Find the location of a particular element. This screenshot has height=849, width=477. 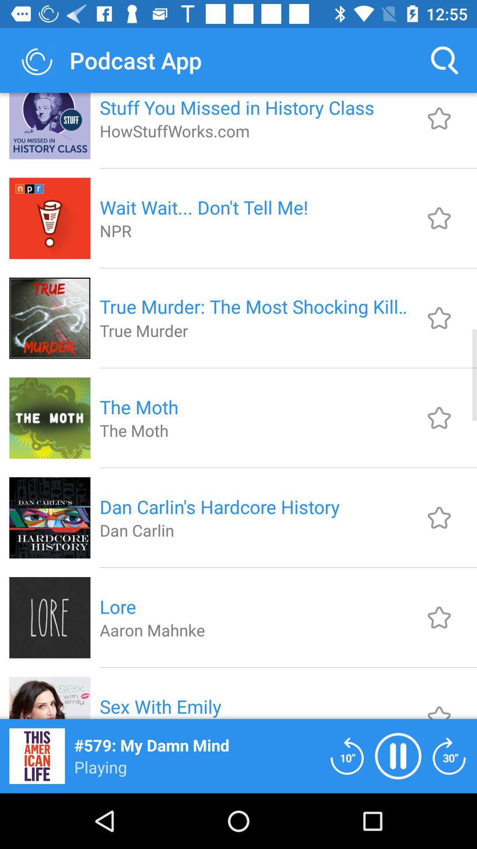

favorite a podcast is located at coordinates (439, 318).